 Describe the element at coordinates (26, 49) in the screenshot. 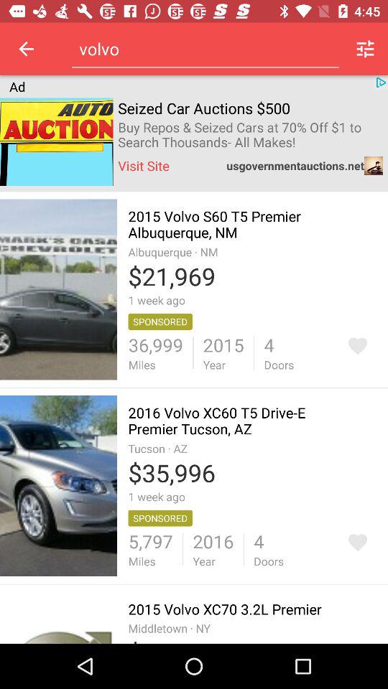

I see `go back` at that location.